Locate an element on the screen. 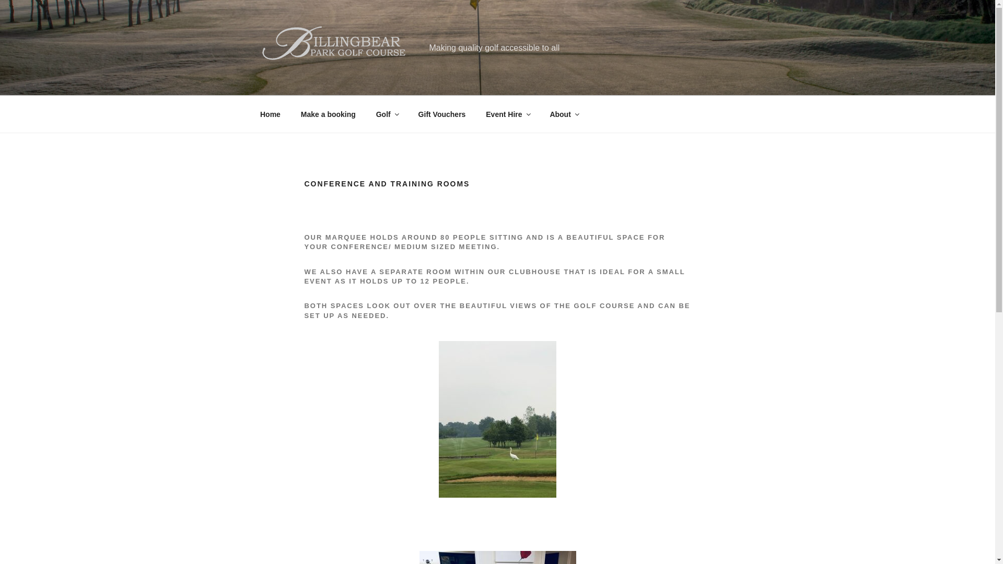  Event Hire is located at coordinates (508, 114).